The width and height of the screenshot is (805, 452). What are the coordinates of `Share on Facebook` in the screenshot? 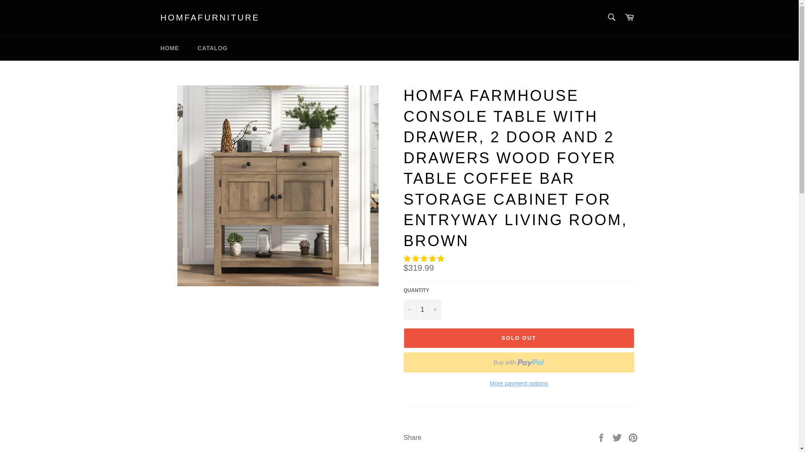 It's located at (602, 437).